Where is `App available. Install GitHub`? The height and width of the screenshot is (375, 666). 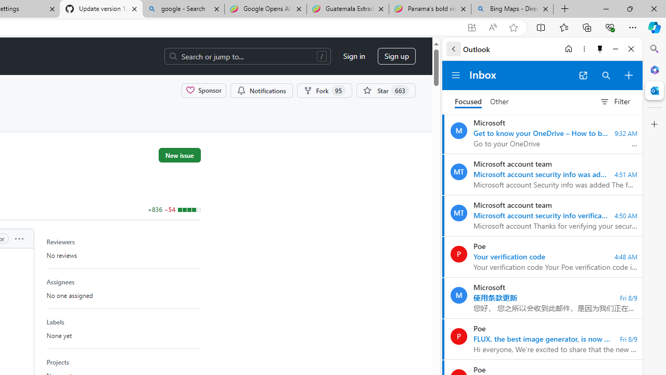 App available. Install GitHub is located at coordinates (471, 28).